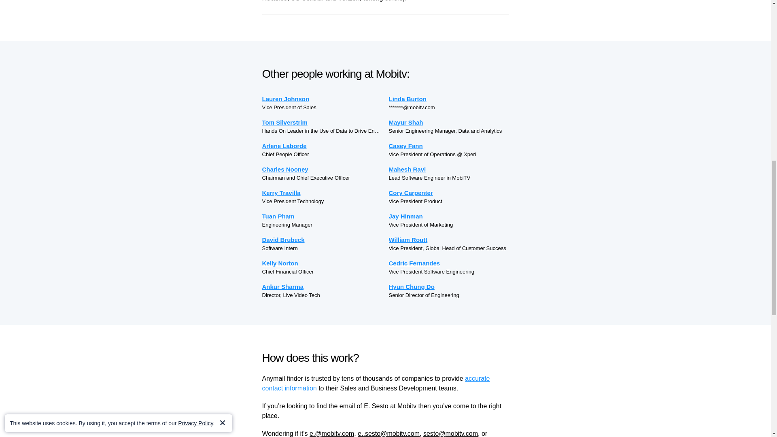 This screenshot has width=777, height=437. Describe the element at coordinates (322, 263) in the screenshot. I see `Kelly Norton` at that location.